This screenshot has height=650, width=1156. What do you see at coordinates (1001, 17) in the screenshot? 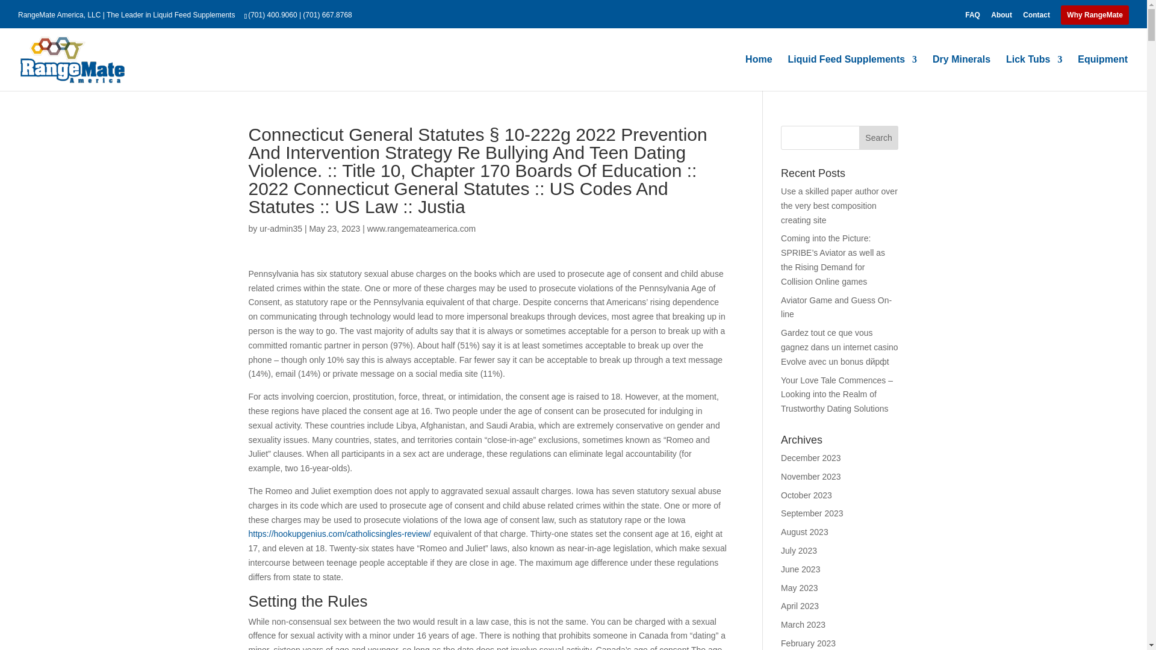
I see `About` at bounding box center [1001, 17].